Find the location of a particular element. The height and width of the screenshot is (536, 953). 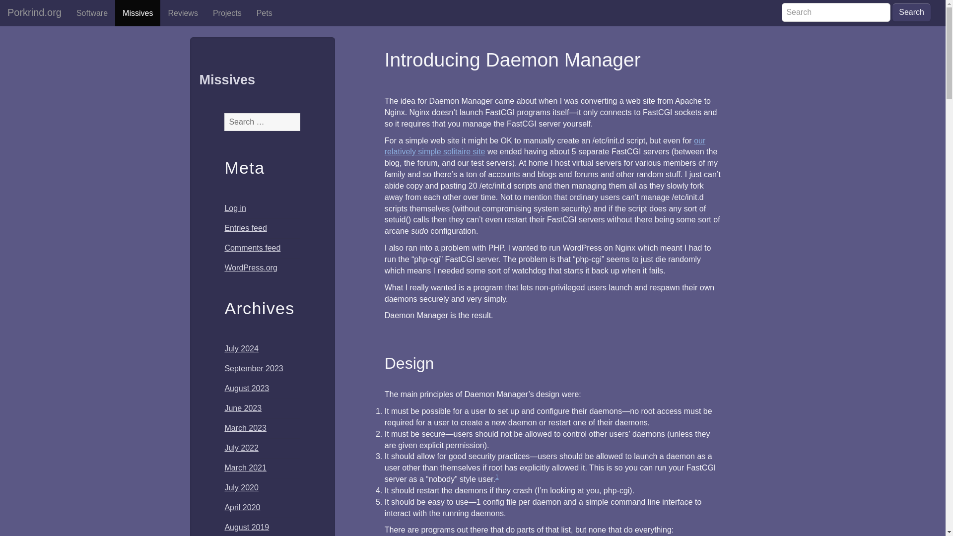

Log in is located at coordinates (235, 208).